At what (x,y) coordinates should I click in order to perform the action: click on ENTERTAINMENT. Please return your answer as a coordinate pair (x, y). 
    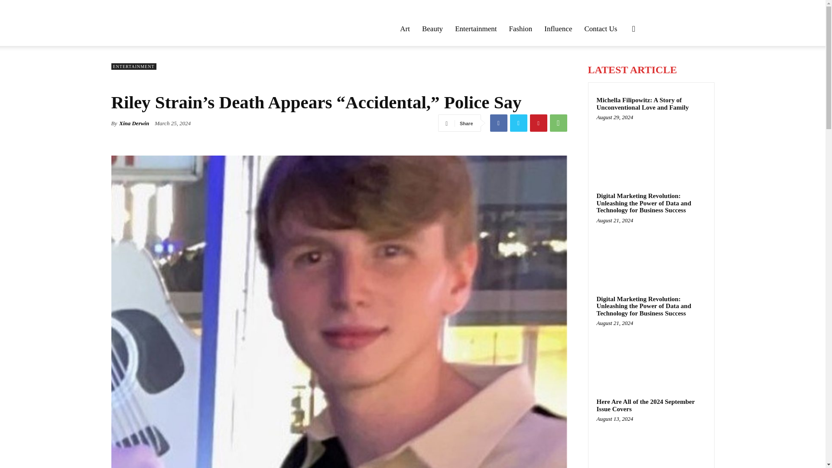
    Looking at the image, I should click on (133, 66).